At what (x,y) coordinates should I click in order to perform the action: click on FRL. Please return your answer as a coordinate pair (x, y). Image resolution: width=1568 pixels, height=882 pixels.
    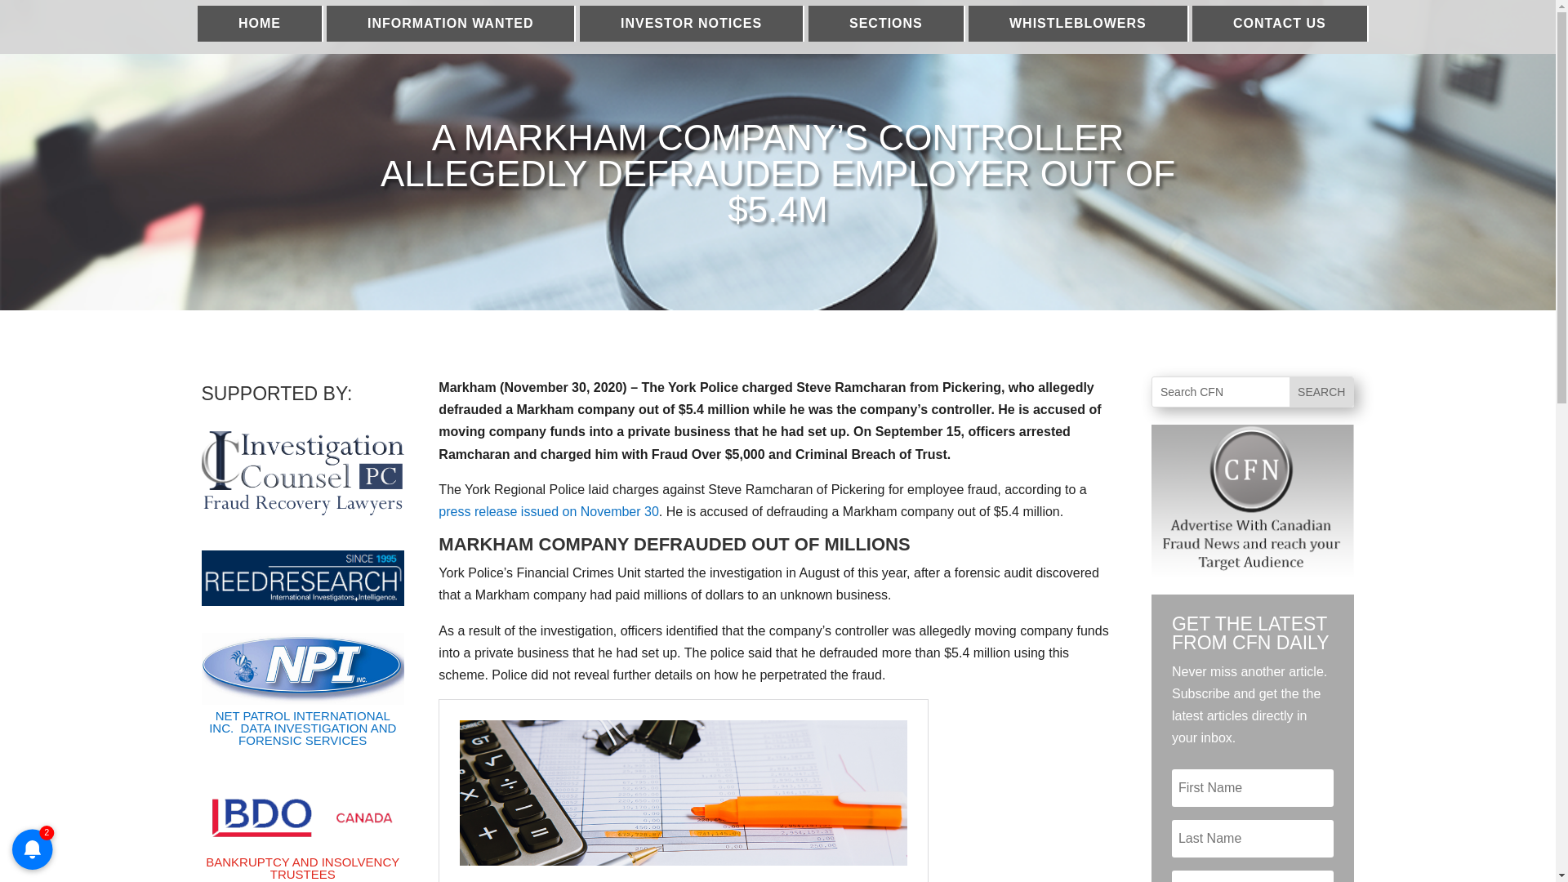
    Looking at the image, I should click on (302, 473).